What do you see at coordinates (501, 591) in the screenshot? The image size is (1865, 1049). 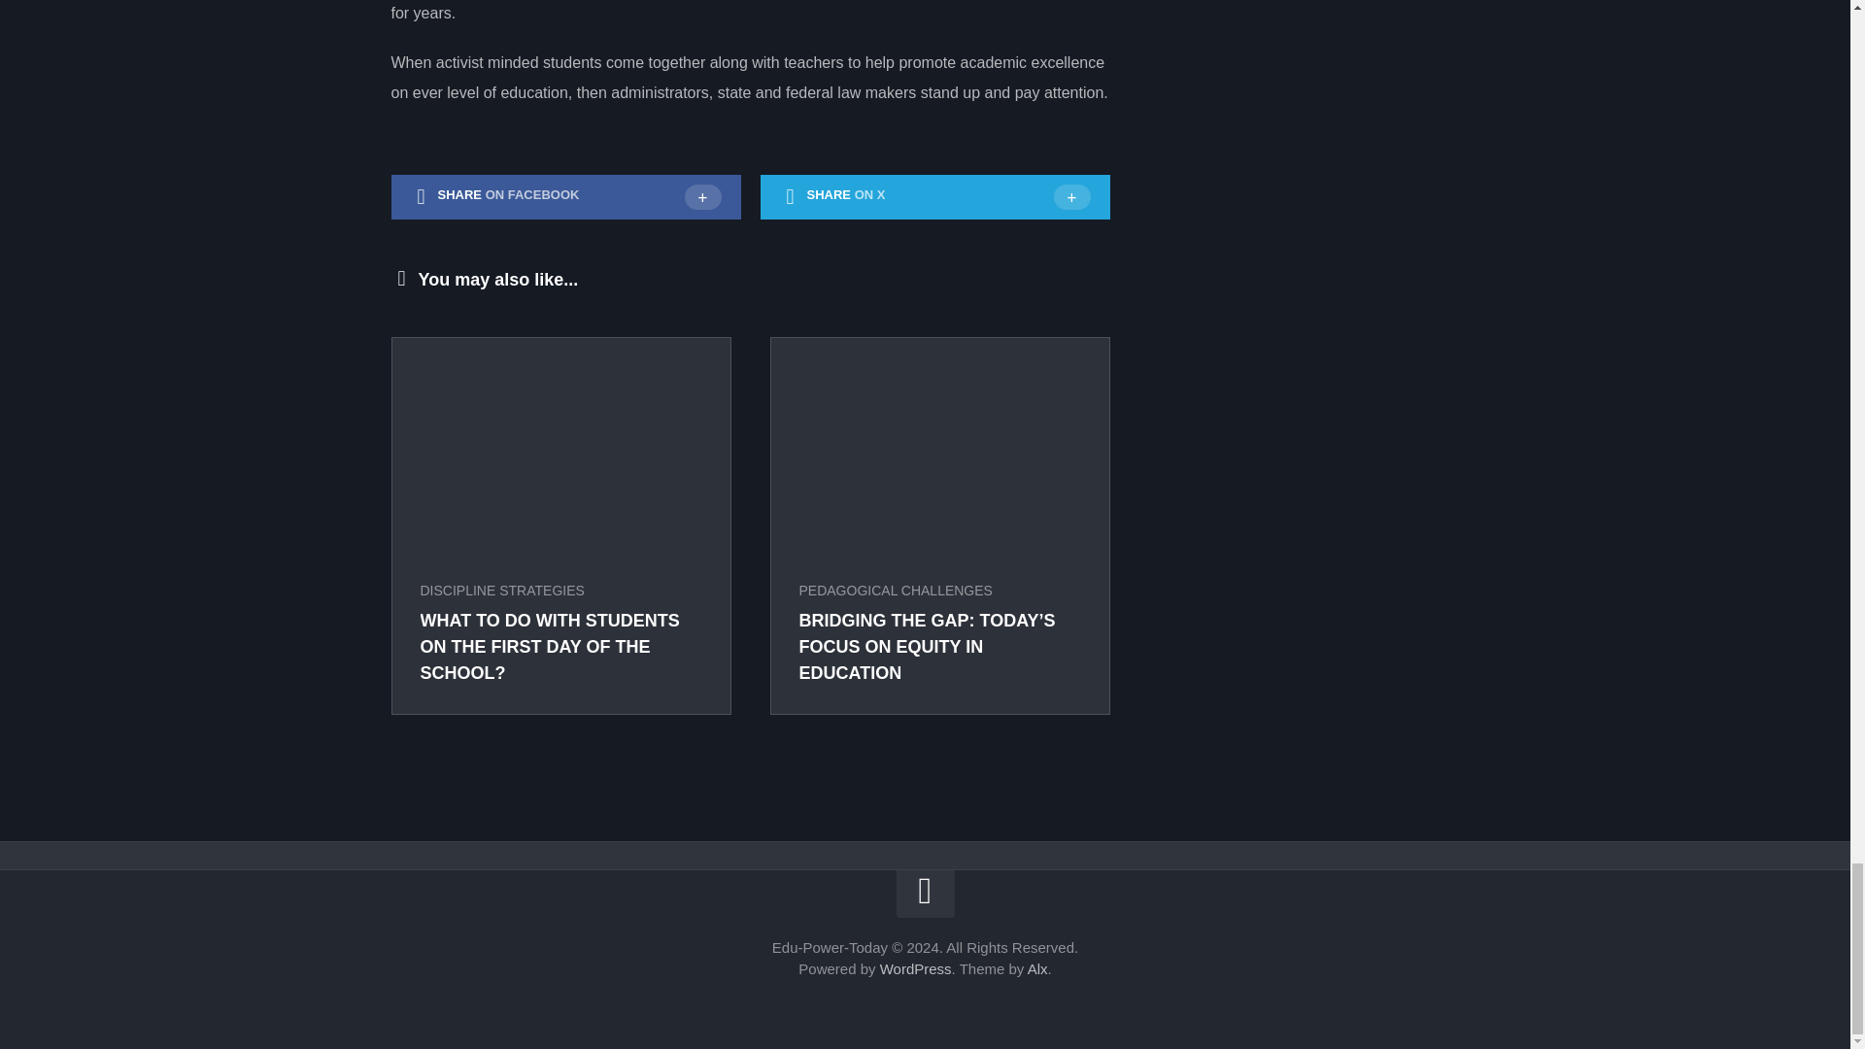 I see `DISCIPLINE STRATEGIES` at bounding box center [501, 591].